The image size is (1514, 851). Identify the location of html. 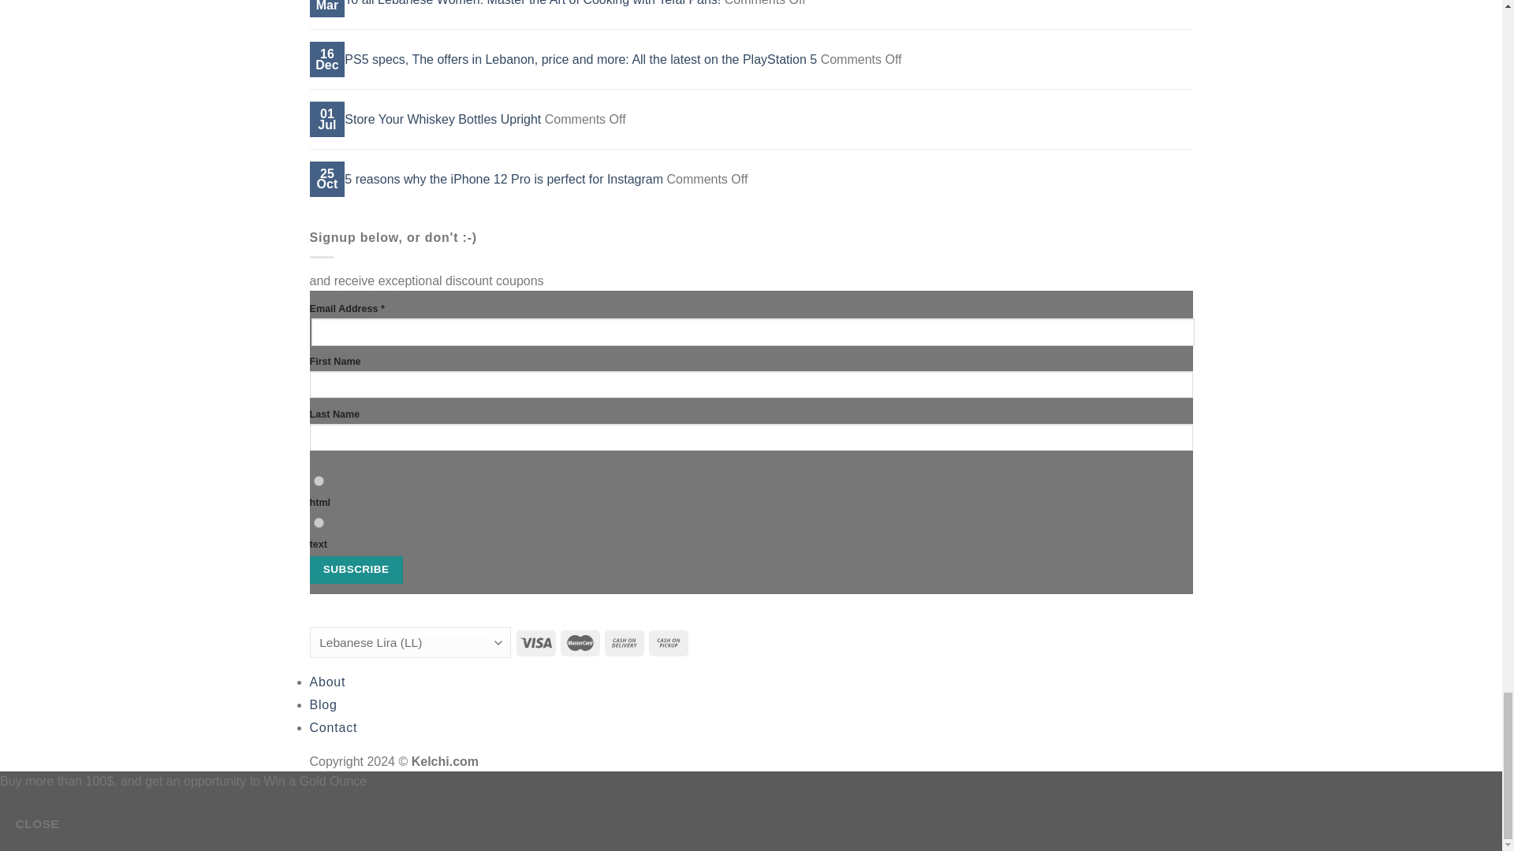
(319, 481).